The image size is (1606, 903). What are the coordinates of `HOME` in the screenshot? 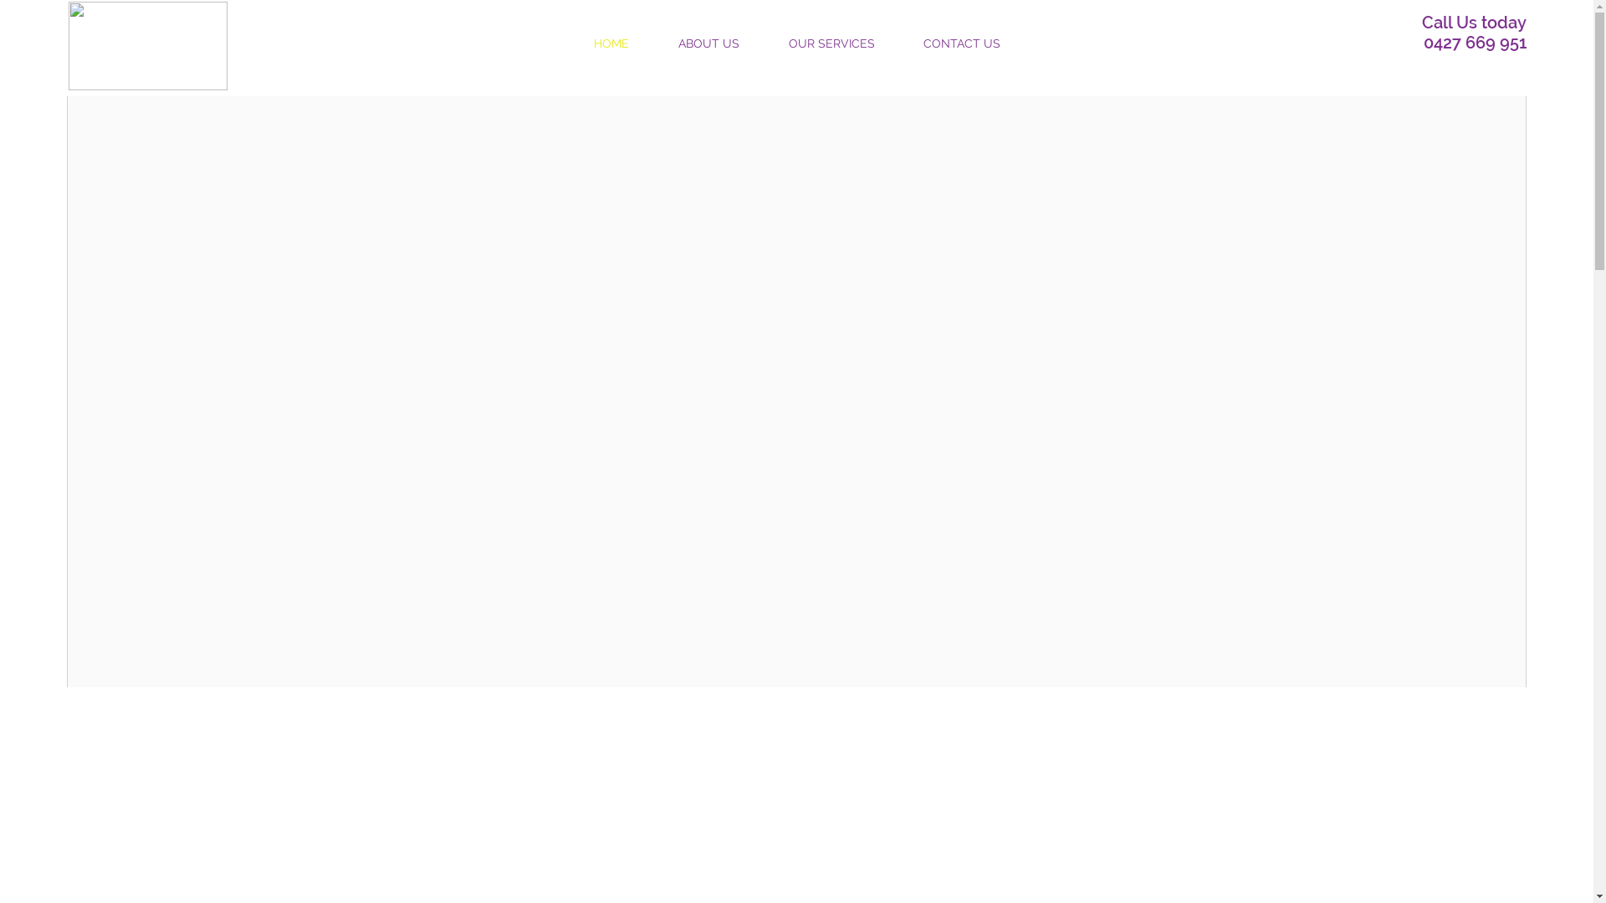 It's located at (611, 43).